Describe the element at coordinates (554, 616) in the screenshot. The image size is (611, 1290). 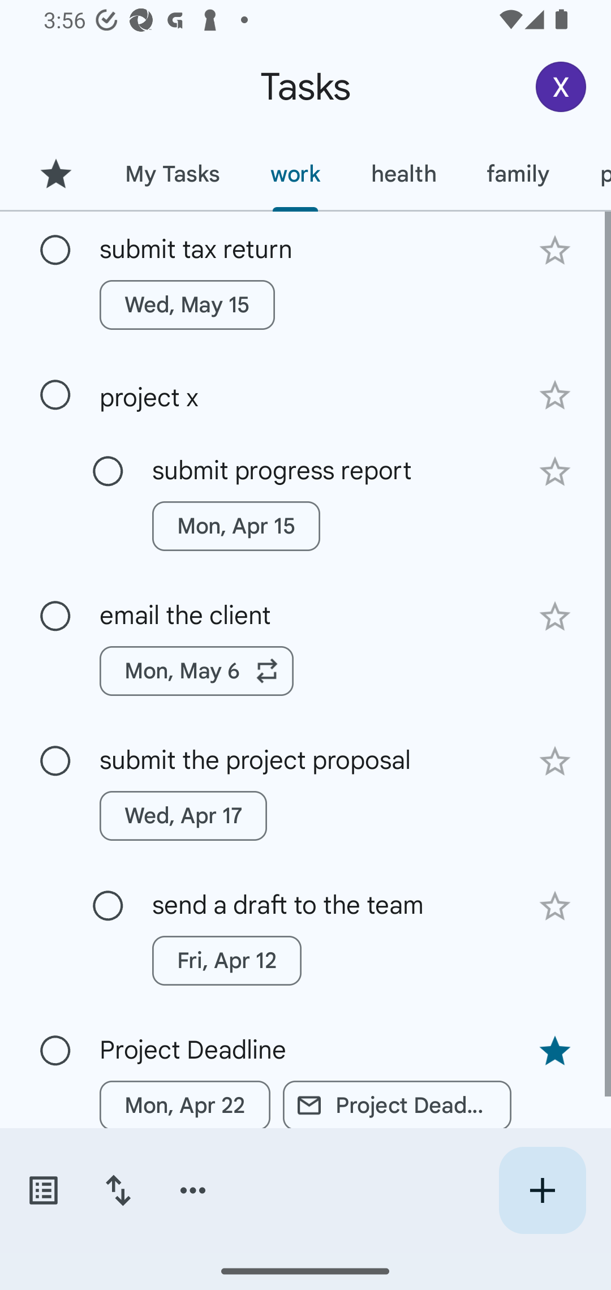
I see `Add star` at that location.